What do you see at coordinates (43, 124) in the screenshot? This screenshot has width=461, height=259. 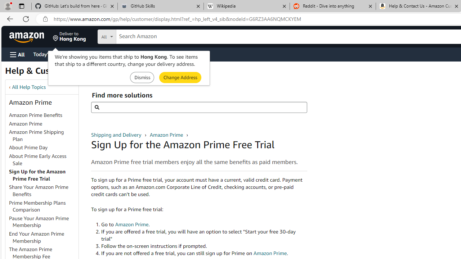 I see `Amazon Prime` at bounding box center [43, 124].